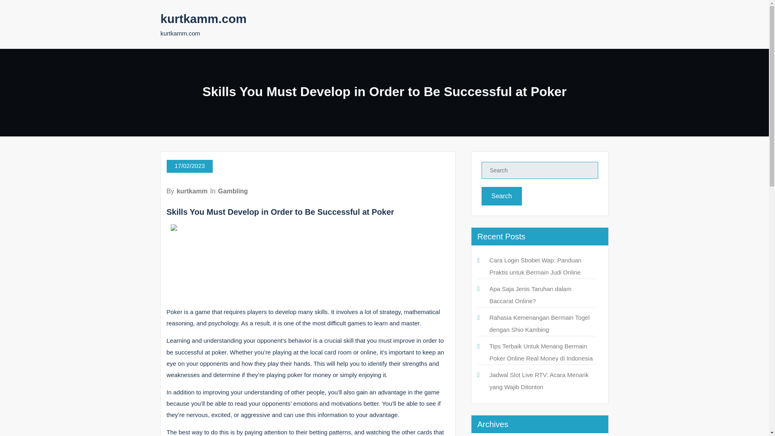  I want to click on Rahasia Kemenangan Bermain Togel dengan Shio Kambing, so click(539, 323).